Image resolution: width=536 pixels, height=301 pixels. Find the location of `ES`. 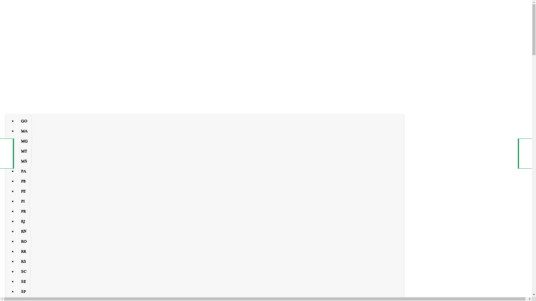

ES is located at coordinates (23, 111).